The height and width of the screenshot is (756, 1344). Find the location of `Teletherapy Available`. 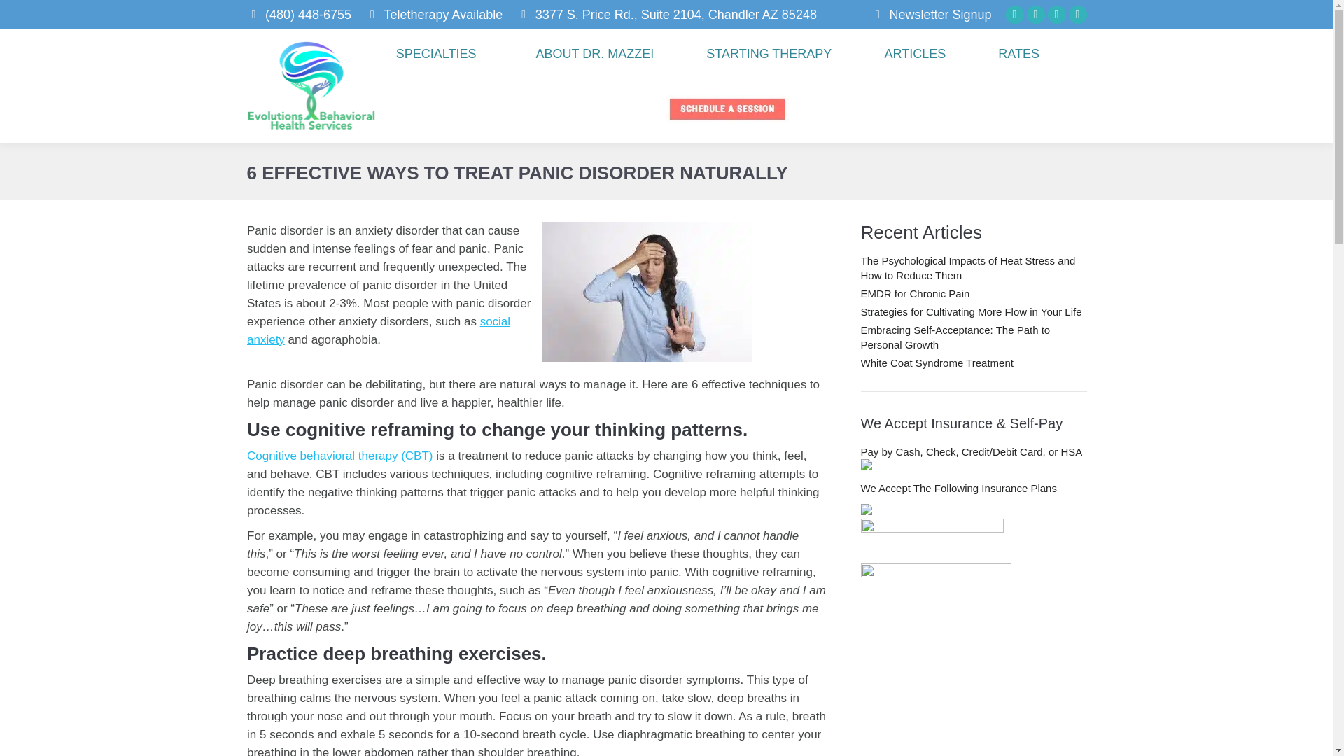

Teletherapy Available is located at coordinates (434, 14).